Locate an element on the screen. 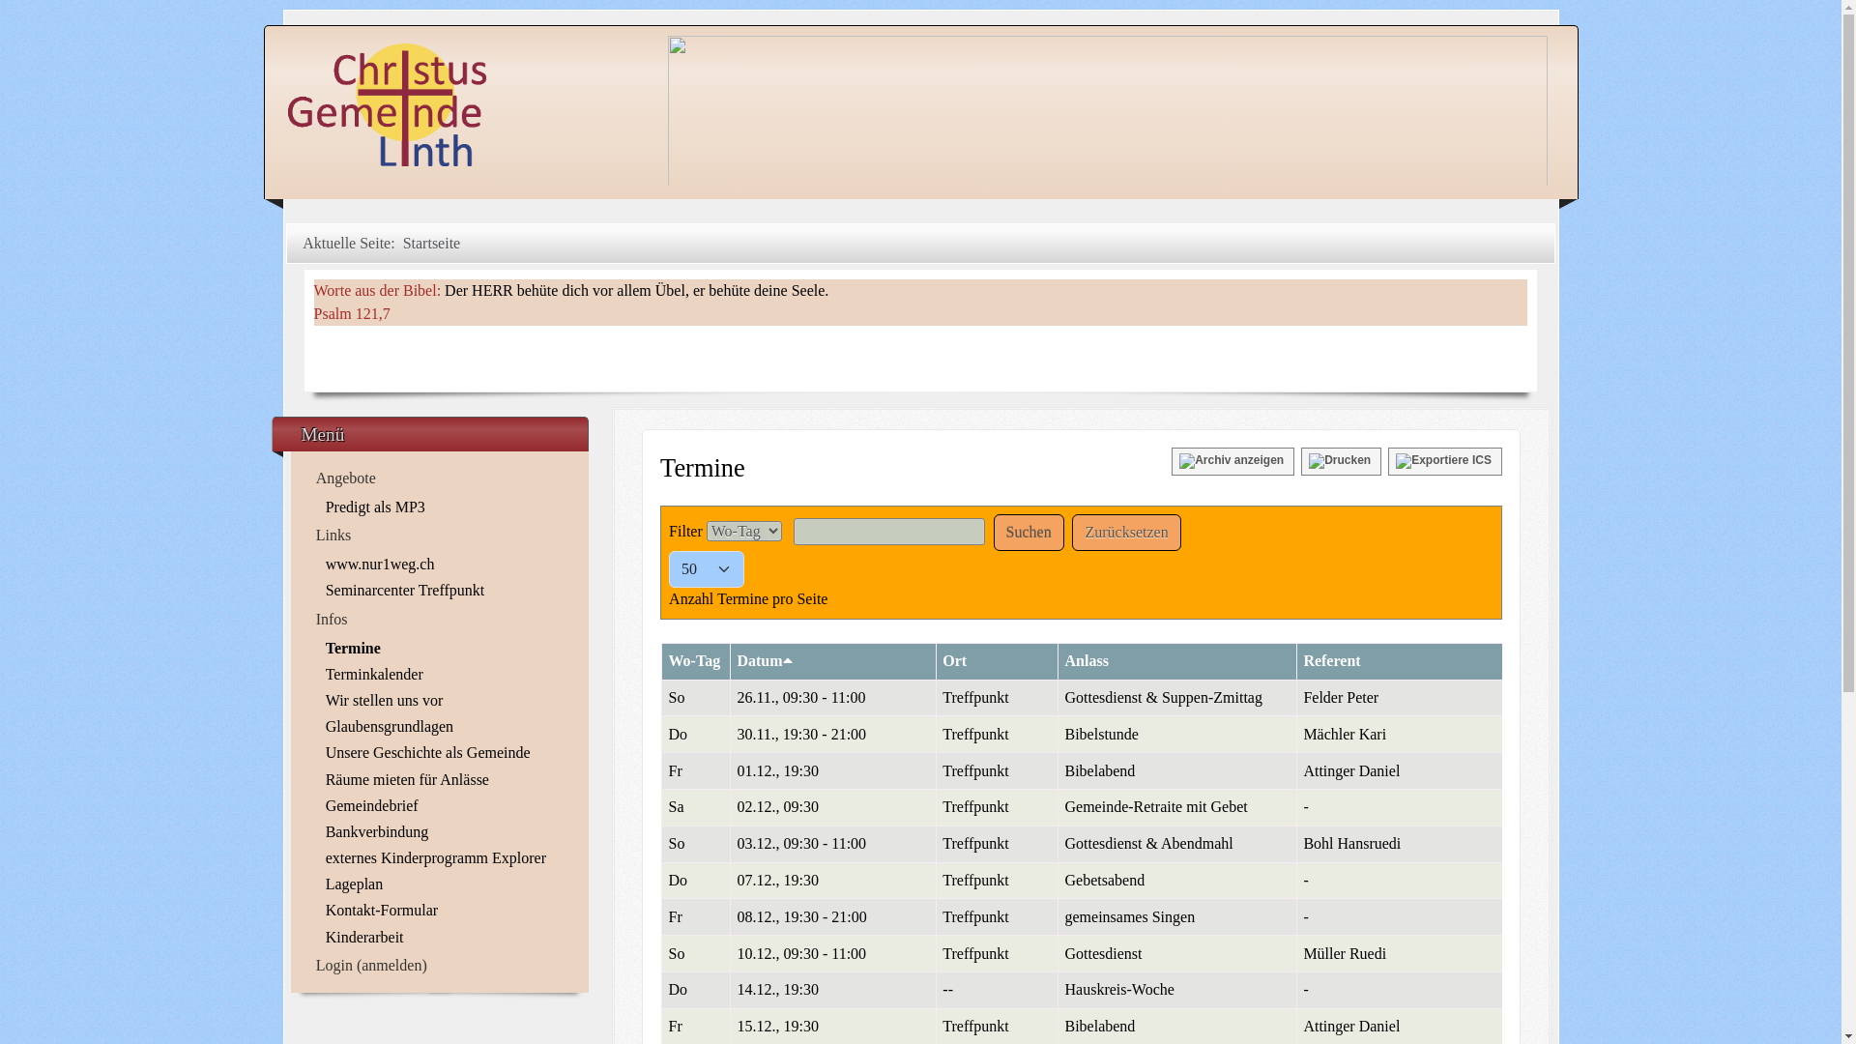 This screenshot has width=1856, height=1044. externes Kinderprogramm Explorer is located at coordinates (445, 858).